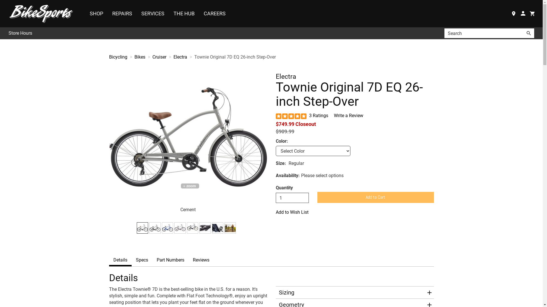  I want to click on Electra Townie Original 7D EQ 26-inch Step-Over Cement, so click(188, 137).